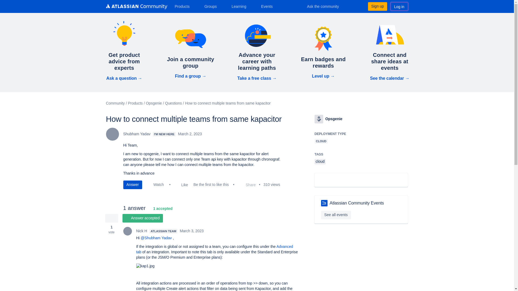 This screenshot has height=291, width=518. Describe the element at coordinates (377, 6) in the screenshot. I see `Sign up` at that location.